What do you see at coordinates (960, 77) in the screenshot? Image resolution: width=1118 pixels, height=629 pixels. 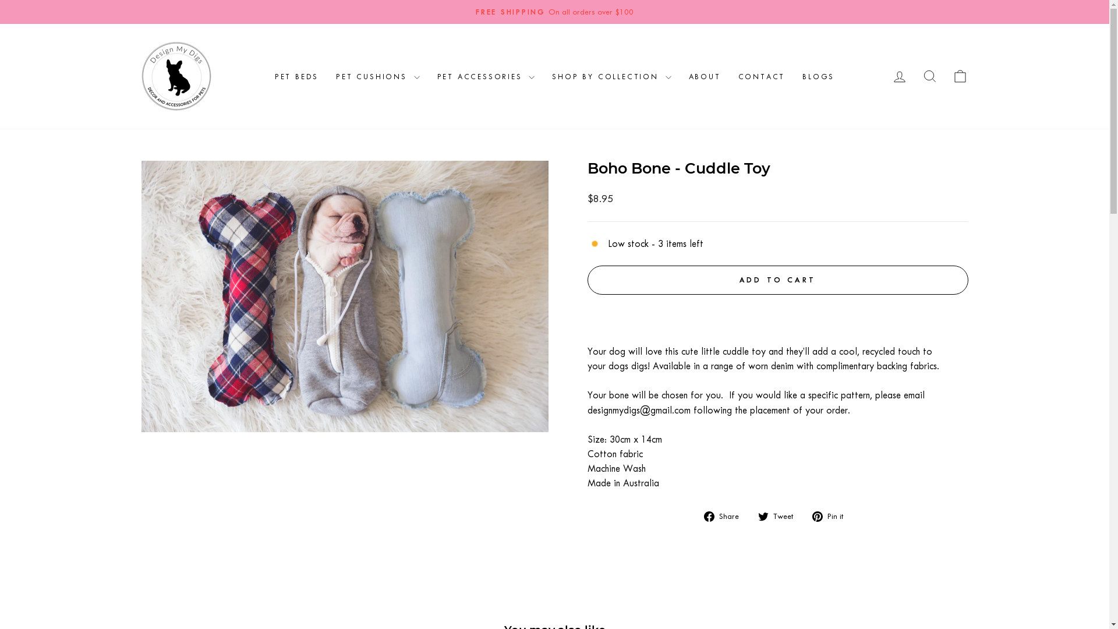 I see `ICON-BAG-MINIMAL
CART` at bounding box center [960, 77].